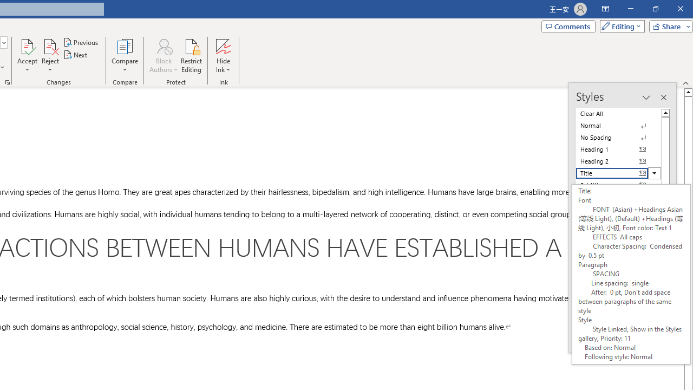 This screenshot has width=693, height=390. Describe the element at coordinates (50, 55) in the screenshot. I see `Reject` at that location.